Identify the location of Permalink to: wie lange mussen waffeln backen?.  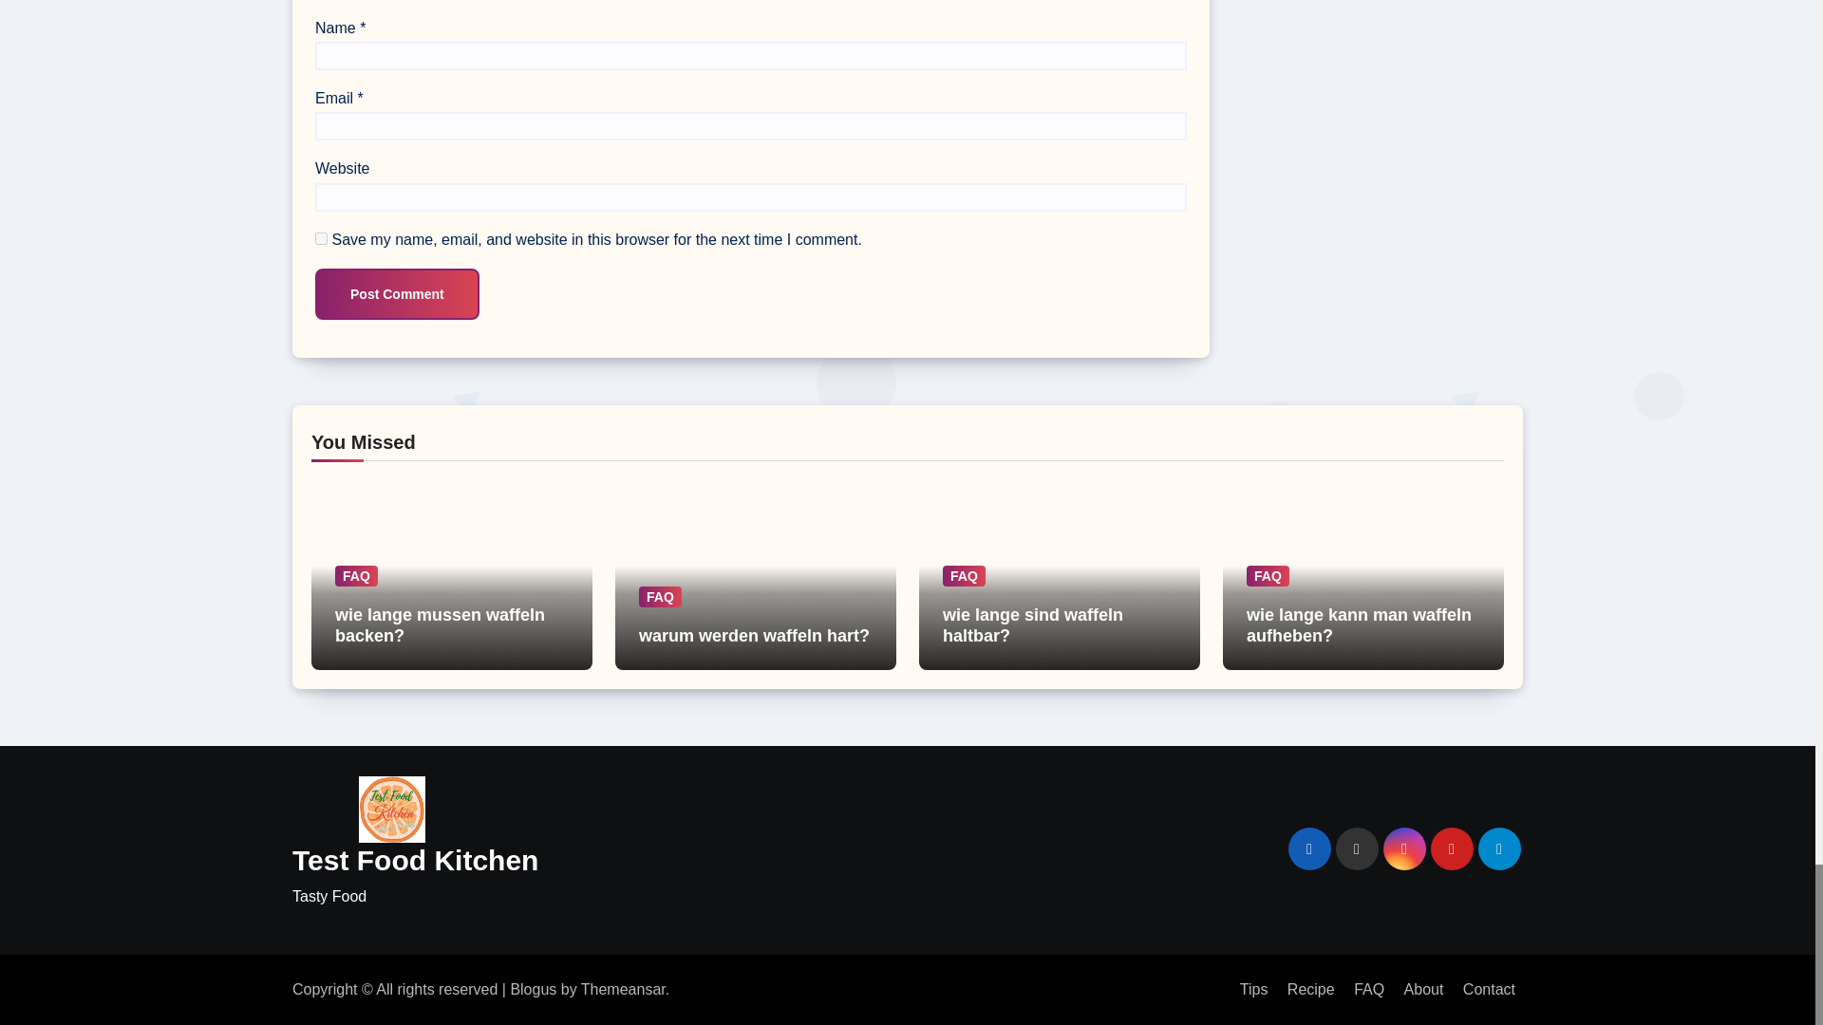
(441, 625).